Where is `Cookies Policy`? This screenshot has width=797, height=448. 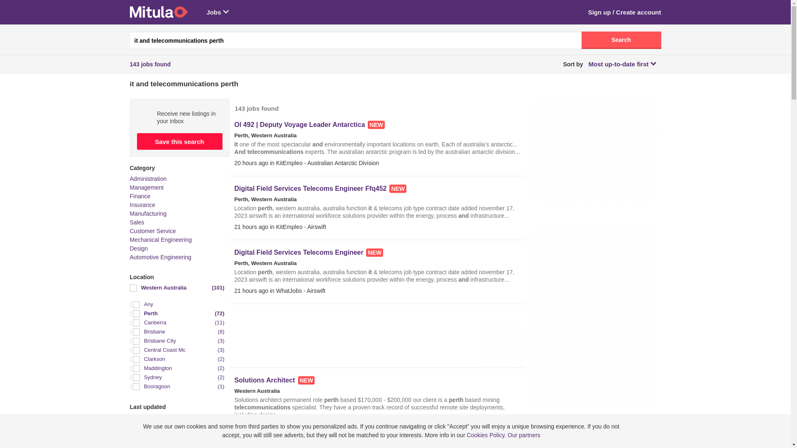
Cookies Policy is located at coordinates (486, 435).